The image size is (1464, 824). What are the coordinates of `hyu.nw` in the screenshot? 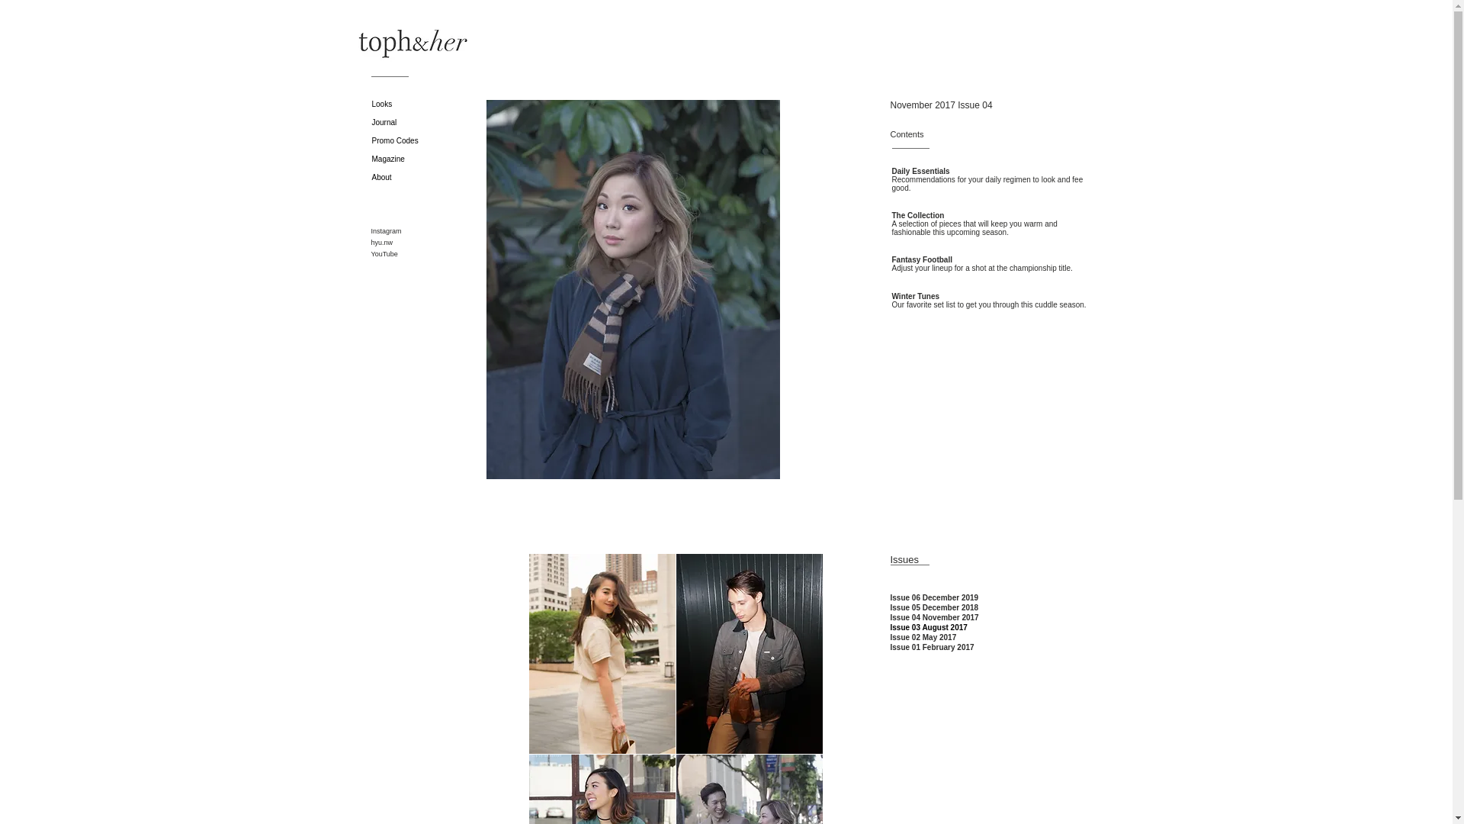 It's located at (381, 243).